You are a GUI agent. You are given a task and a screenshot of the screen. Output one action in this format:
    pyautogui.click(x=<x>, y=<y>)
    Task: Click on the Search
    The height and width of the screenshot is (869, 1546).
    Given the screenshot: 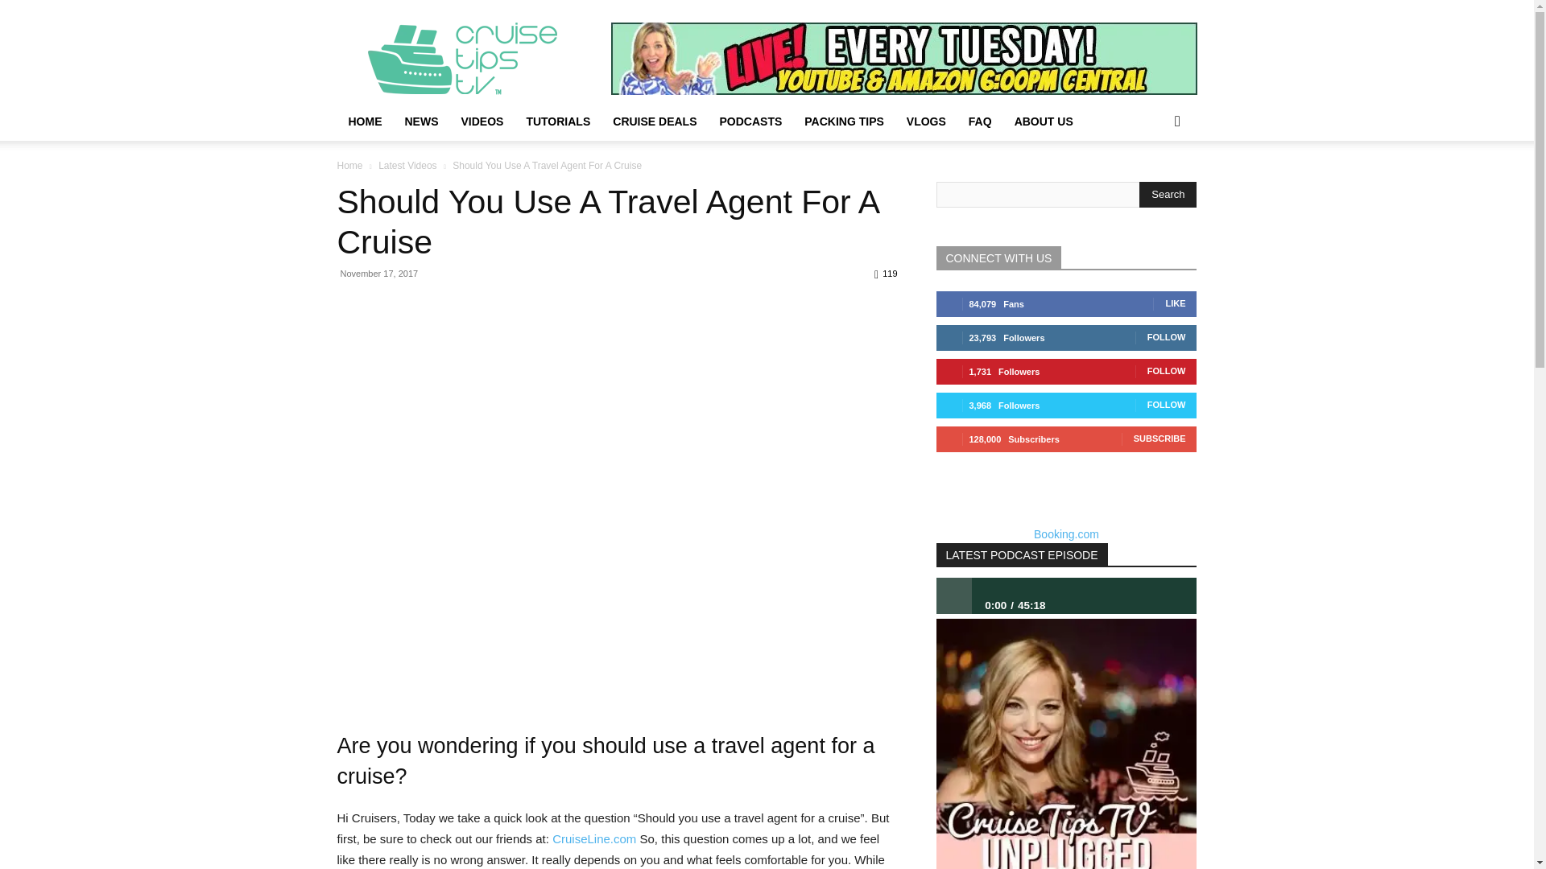 What is the action you would take?
    pyautogui.click(x=1168, y=195)
    